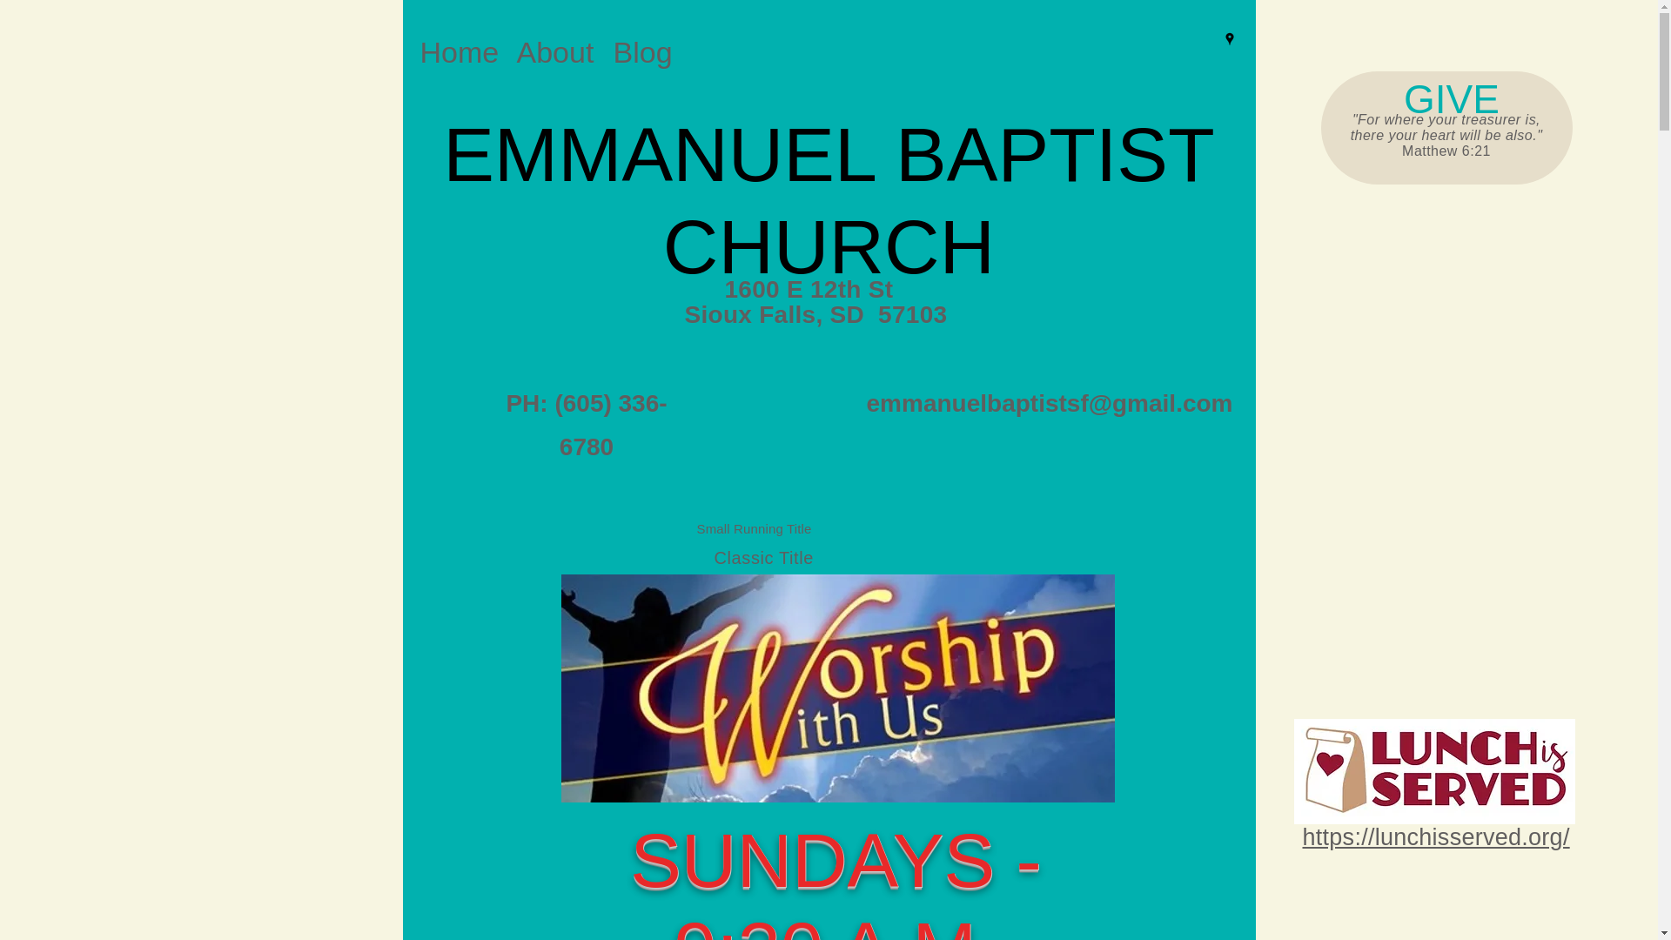 The width and height of the screenshot is (1671, 940). I want to click on About, so click(556, 50).